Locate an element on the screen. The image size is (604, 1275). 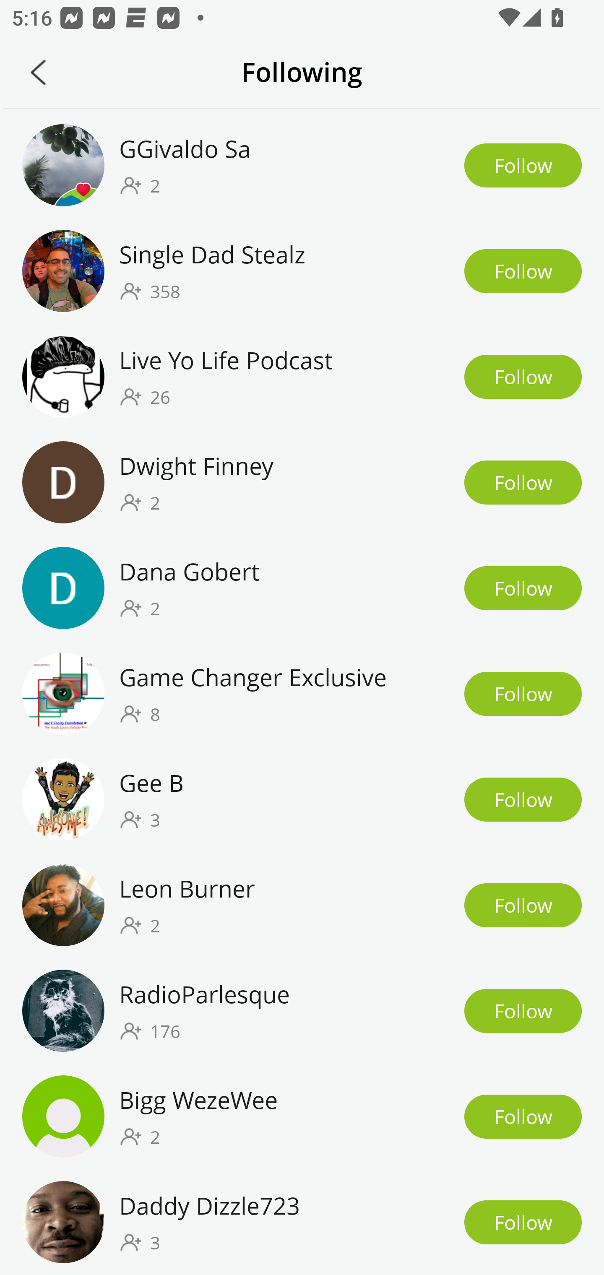
Back is located at coordinates (38, 72).